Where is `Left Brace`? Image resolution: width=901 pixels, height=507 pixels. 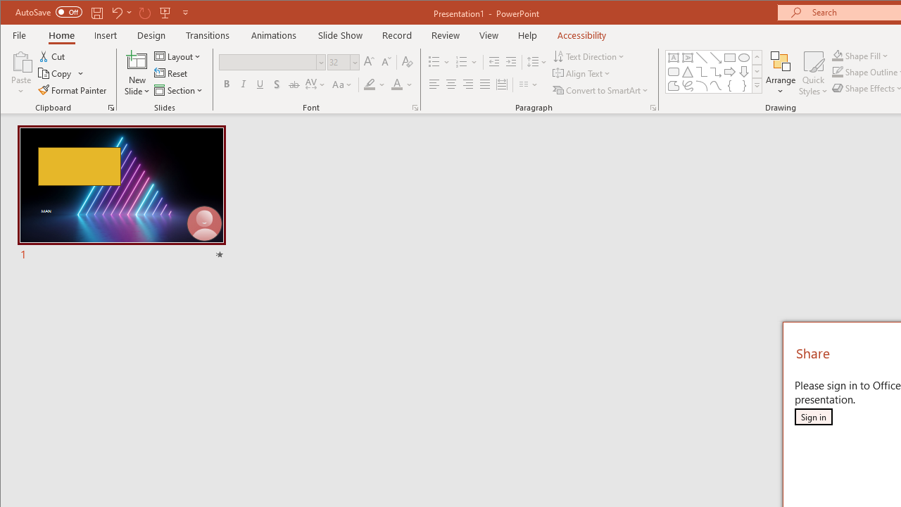
Left Brace is located at coordinates (729, 86).